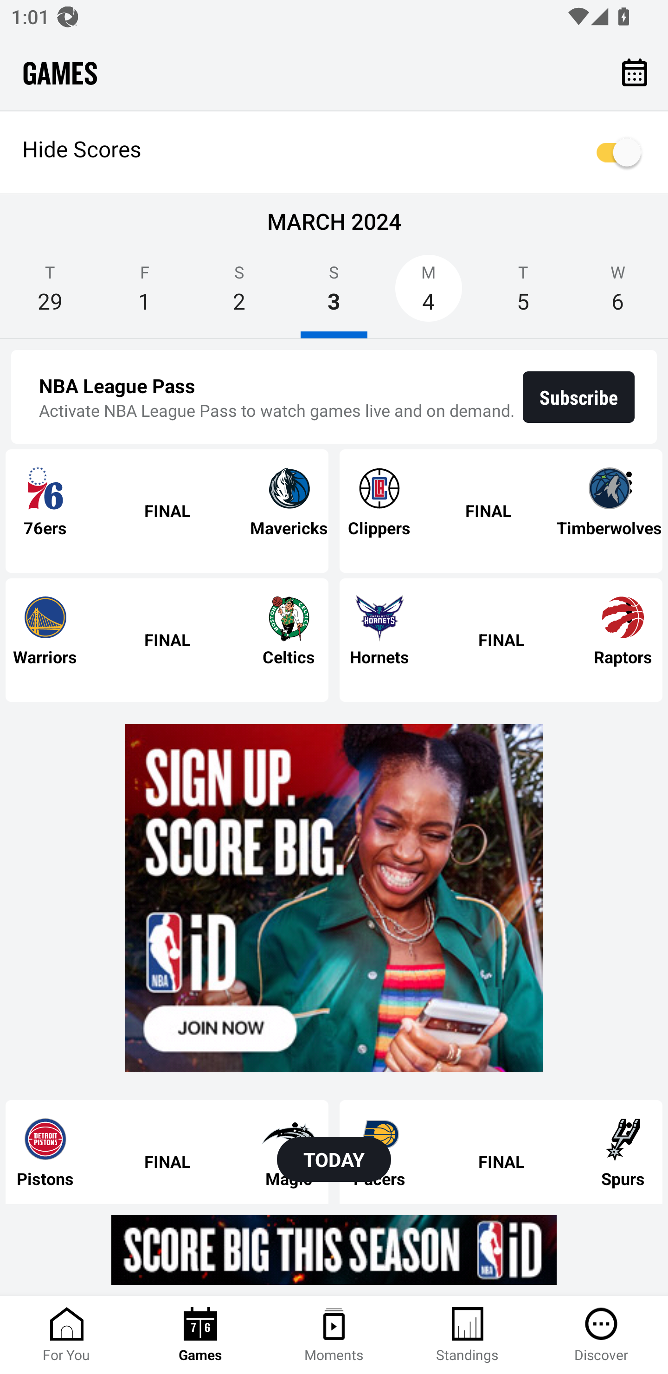  What do you see at coordinates (468, 1335) in the screenshot?
I see `Standings` at bounding box center [468, 1335].